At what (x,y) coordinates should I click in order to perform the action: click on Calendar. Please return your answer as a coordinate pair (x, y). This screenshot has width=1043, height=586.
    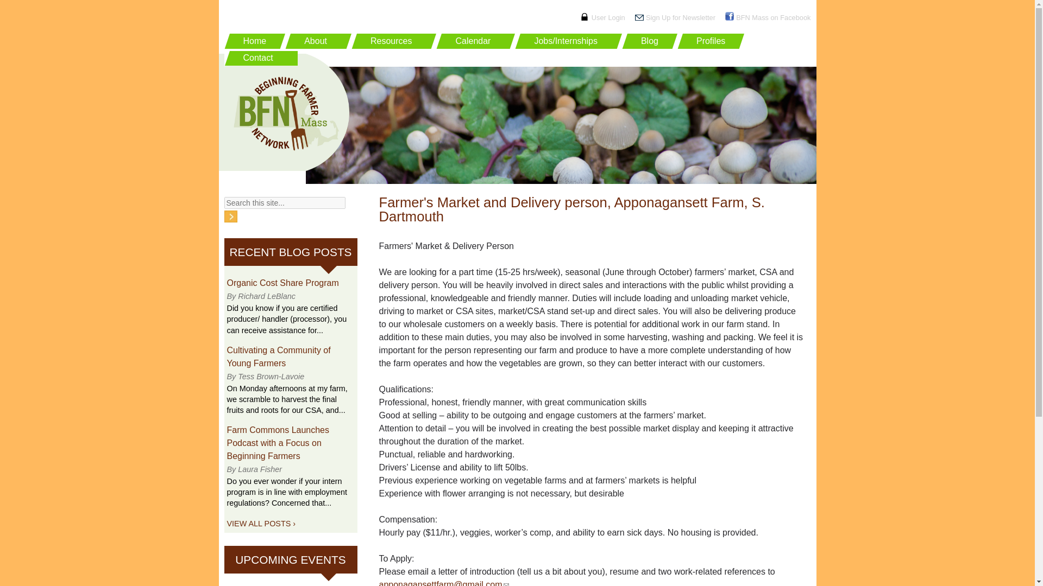
    Looking at the image, I should click on (475, 41).